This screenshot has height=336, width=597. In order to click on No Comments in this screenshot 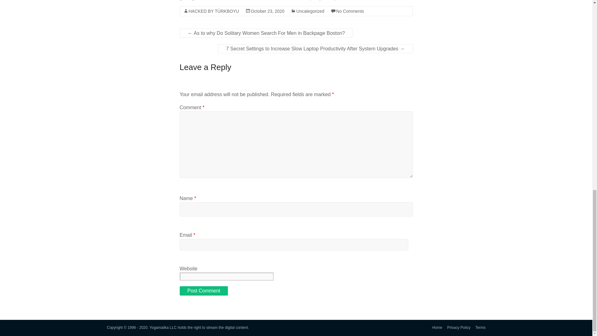, I will do `click(349, 11)`.